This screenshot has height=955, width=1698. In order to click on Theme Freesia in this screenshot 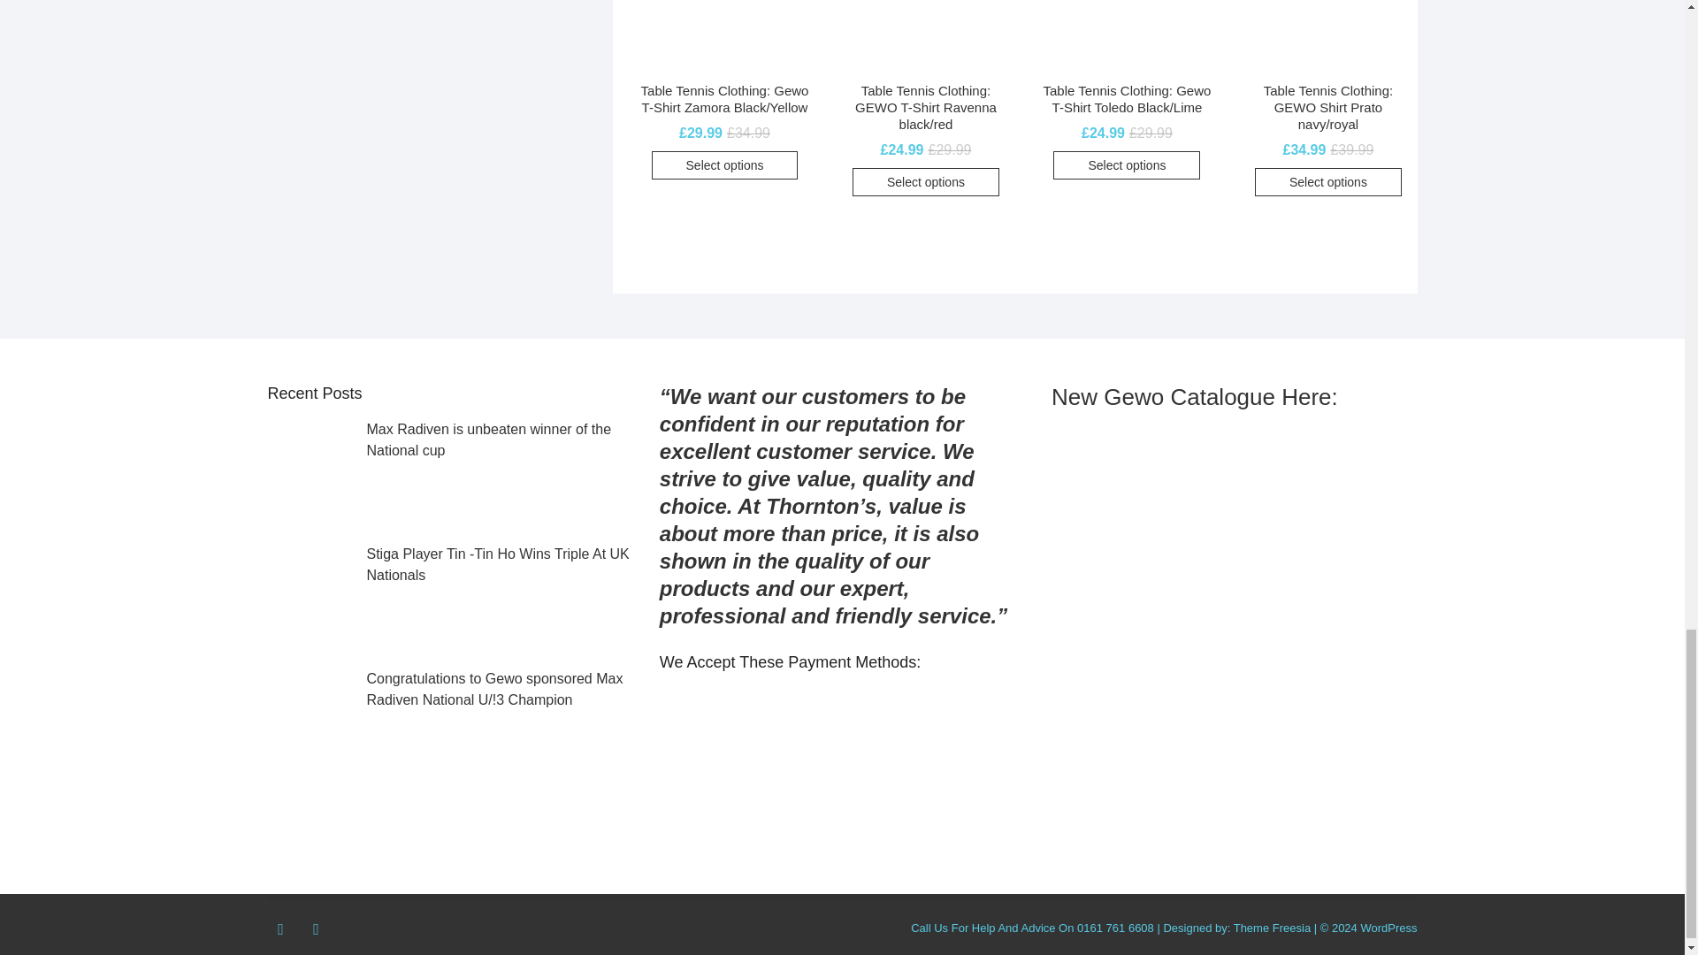, I will do `click(1272, 928)`.